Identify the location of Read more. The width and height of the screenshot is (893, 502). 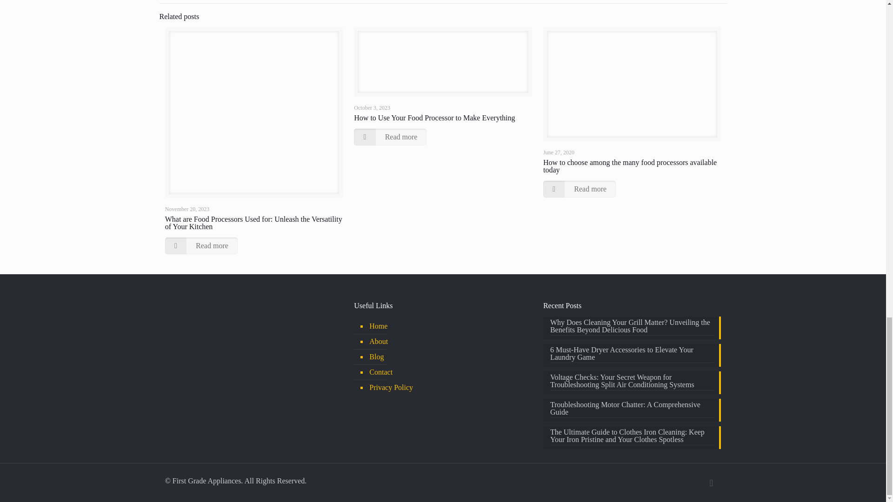
(390, 137).